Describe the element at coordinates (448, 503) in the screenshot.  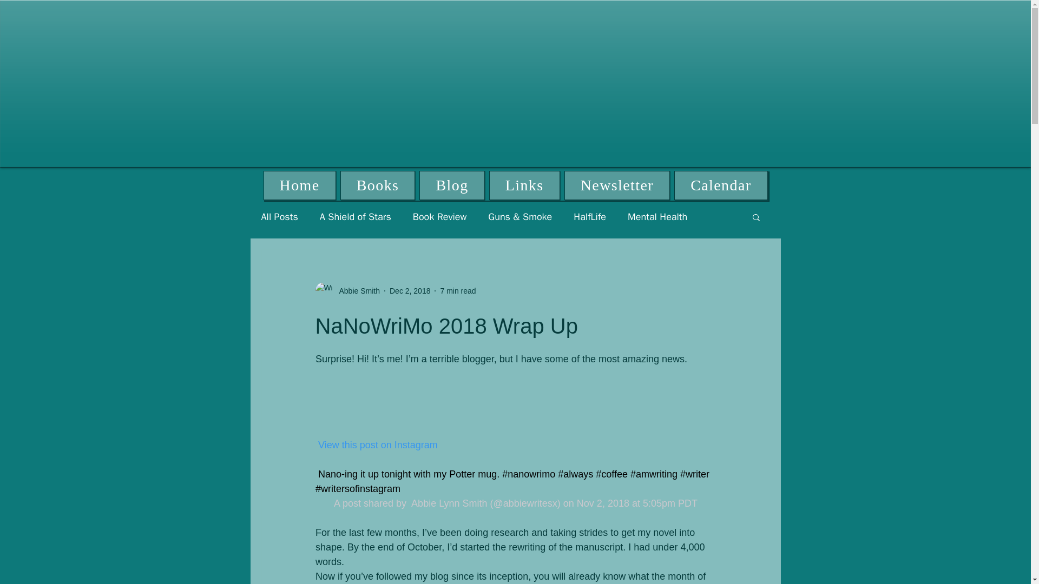
I see ` Abbie Lynn Smith` at that location.